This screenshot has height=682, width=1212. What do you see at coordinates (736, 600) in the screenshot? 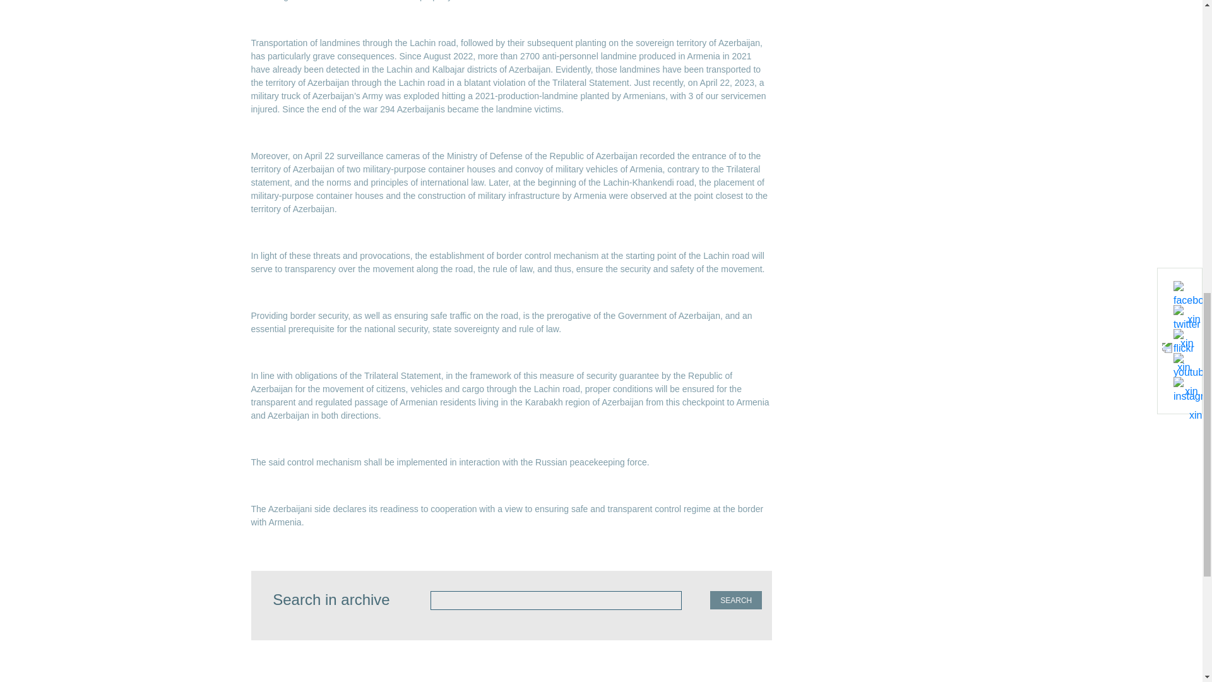
I see `SEARCH` at bounding box center [736, 600].